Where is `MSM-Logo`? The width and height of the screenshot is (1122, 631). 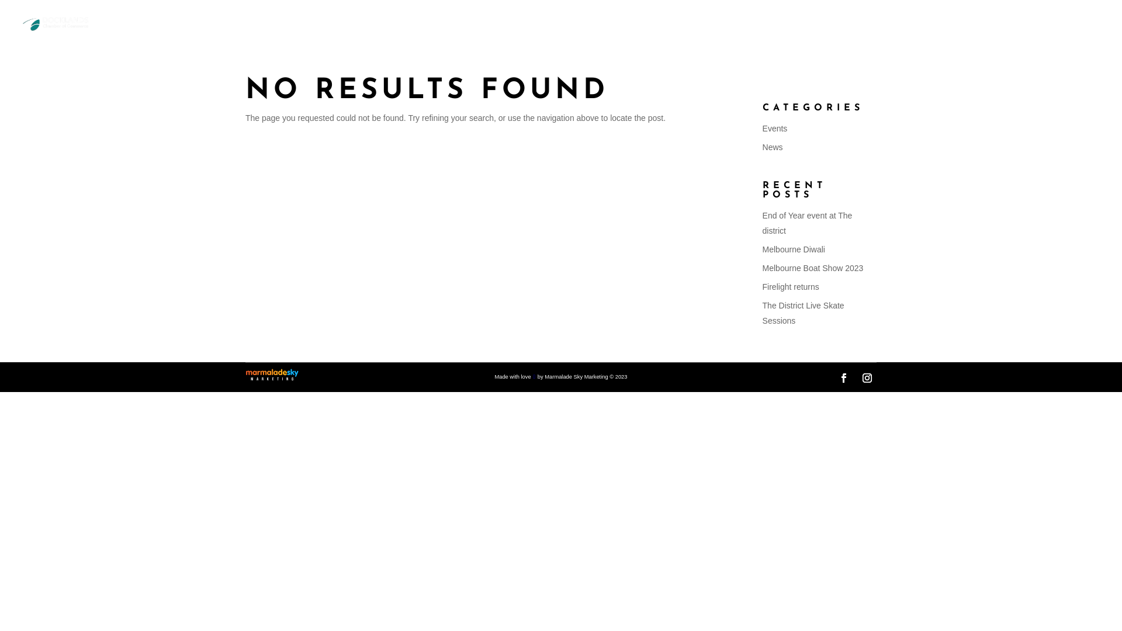
MSM-Logo is located at coordinates (272, 375).